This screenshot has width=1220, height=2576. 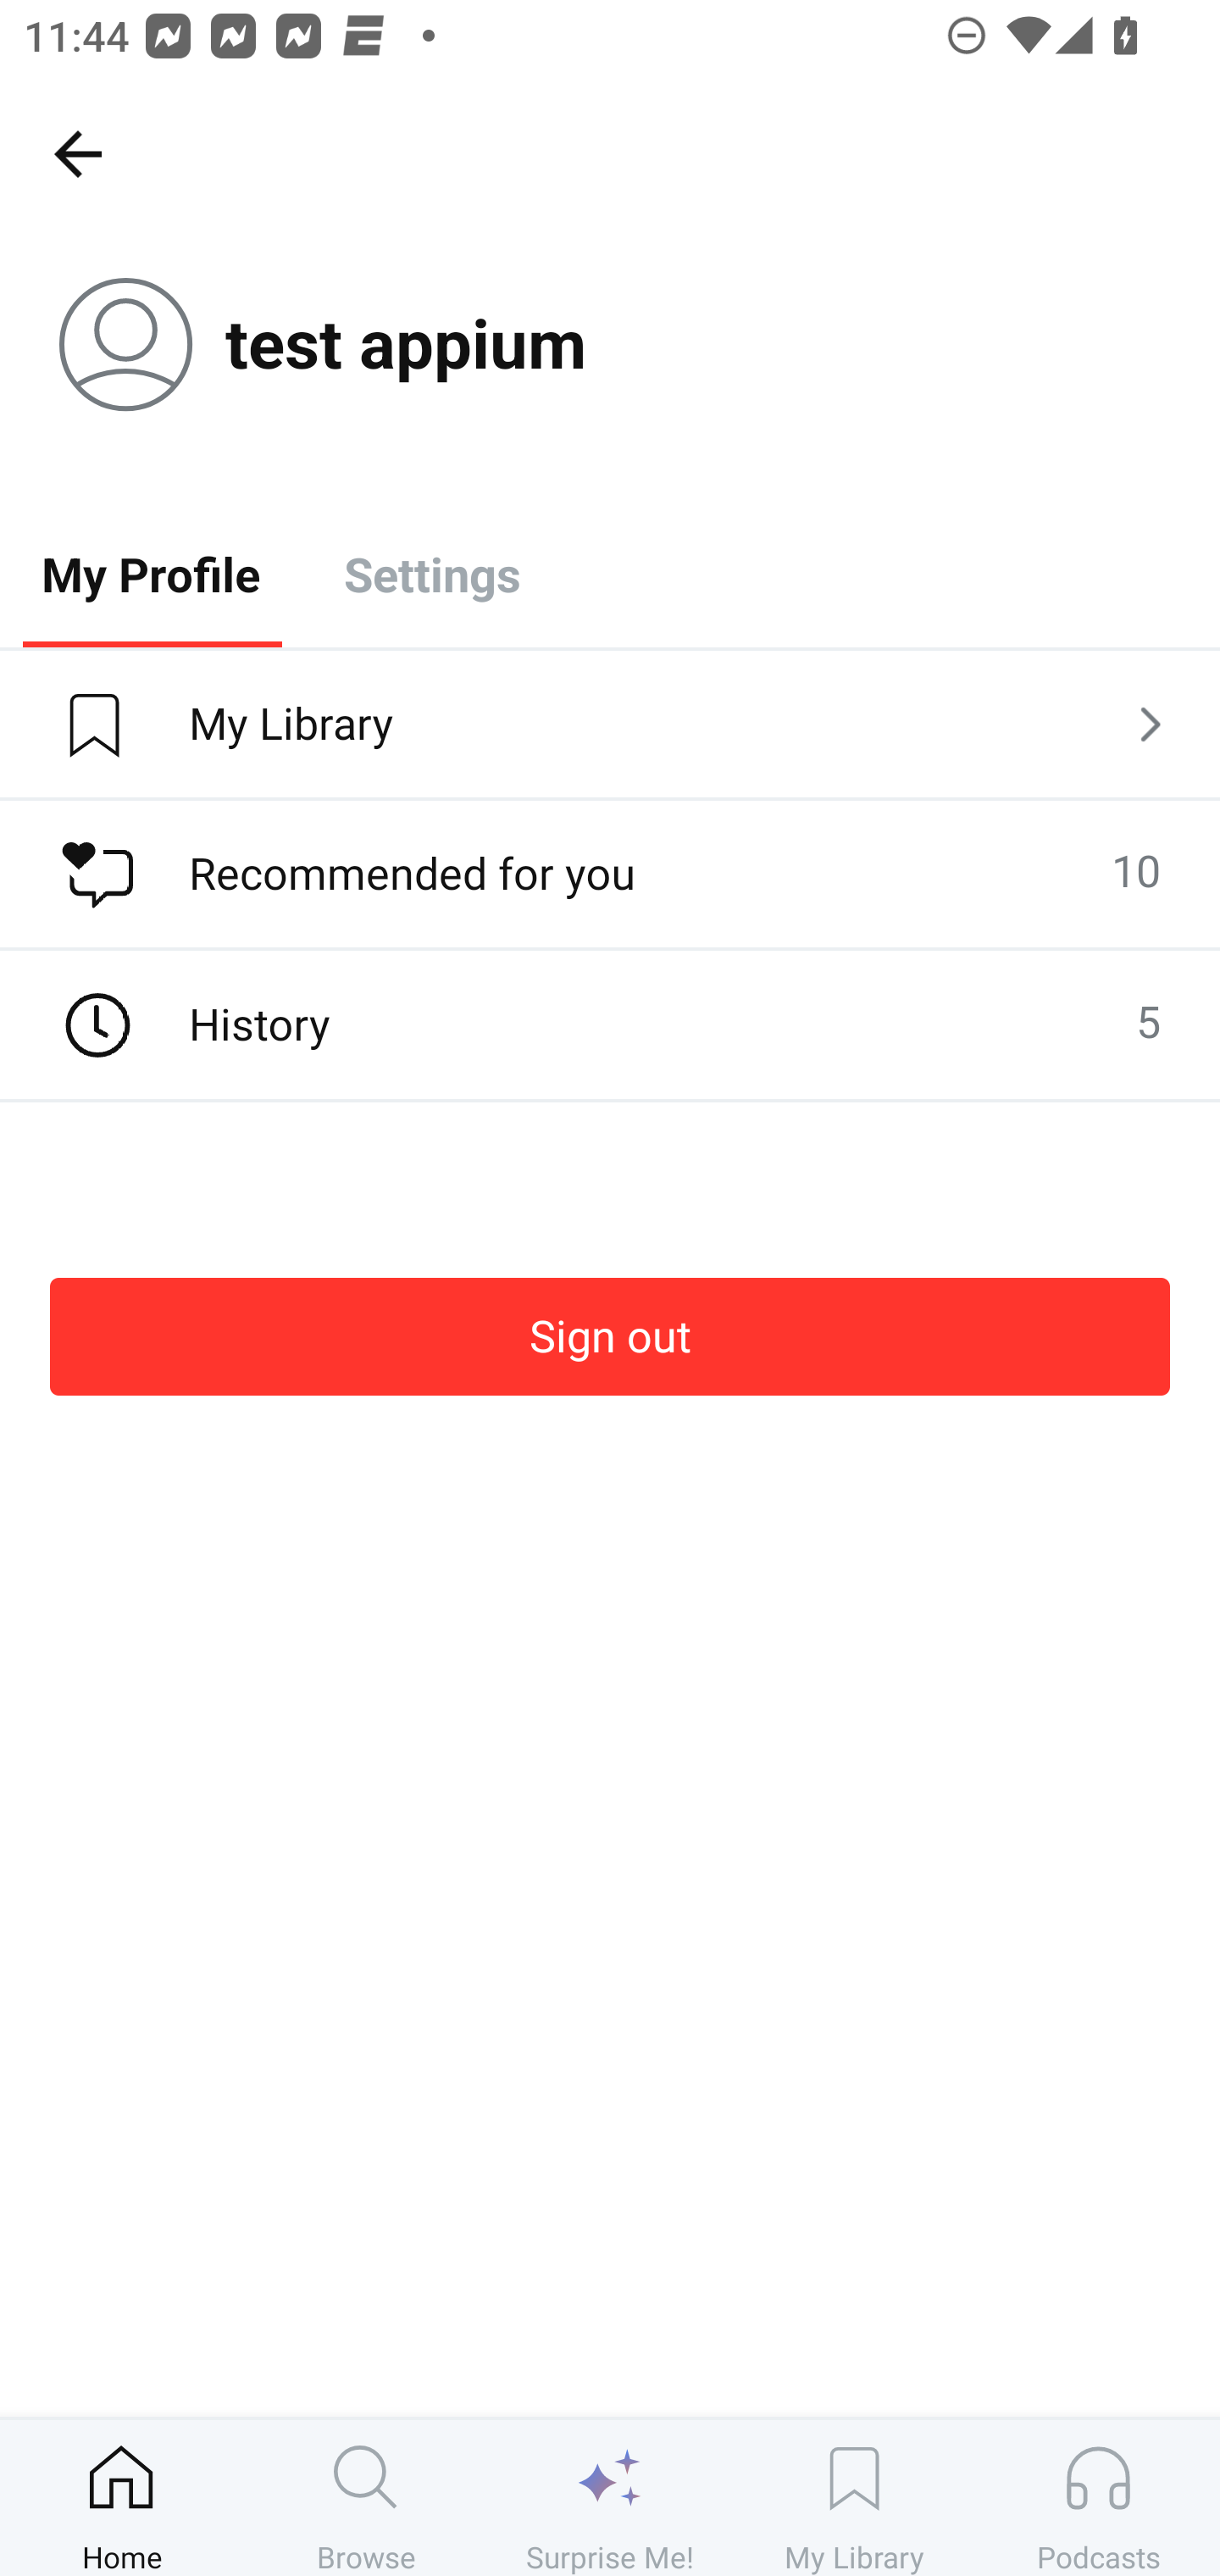 I want to click on Browse, so click(x=366, y=2497).